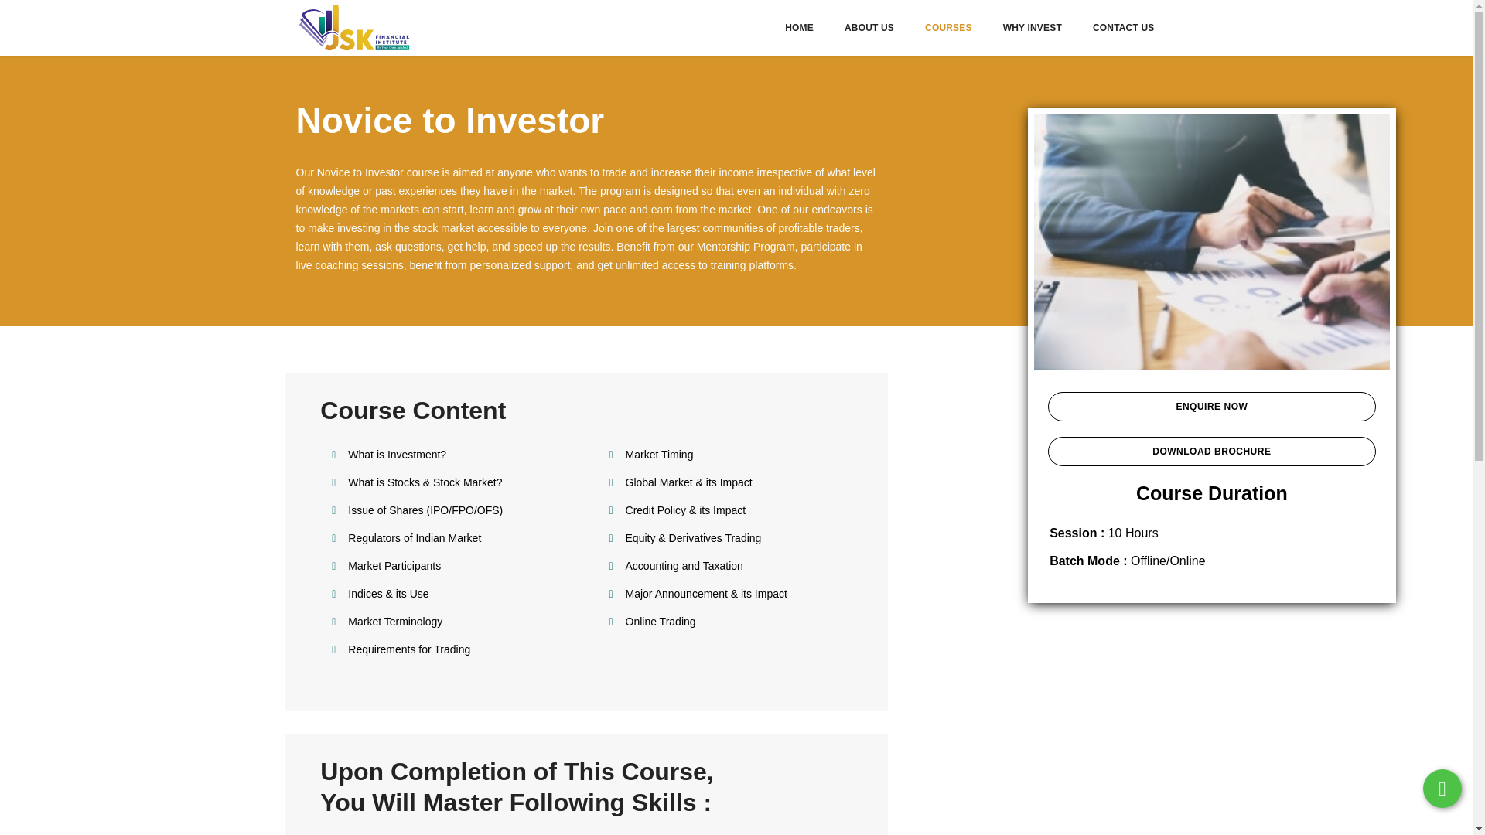  What do you see at coordinates (1124, 28) in the screenshot?
I see `CONTACT US` at bounding box center [1124, 28].